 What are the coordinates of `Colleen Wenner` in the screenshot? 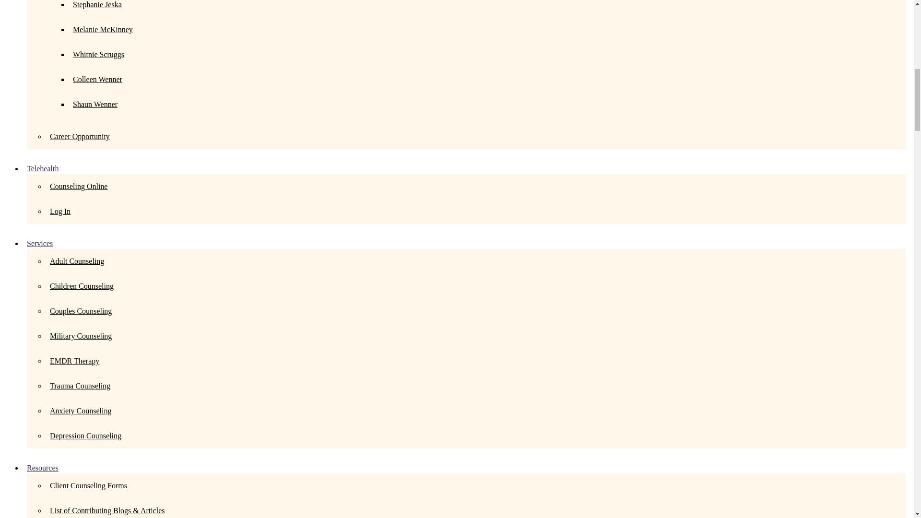 It's located at (97, 79).